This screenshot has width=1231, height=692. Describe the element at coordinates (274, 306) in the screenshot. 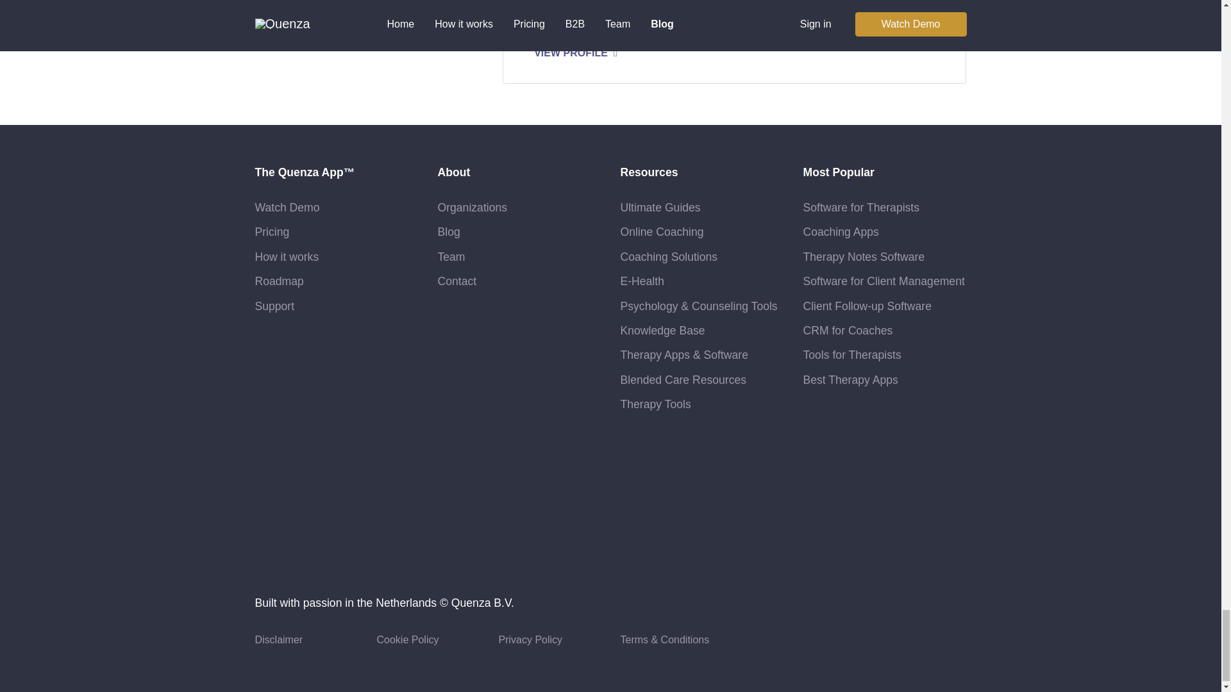

I see `Support` at that location.